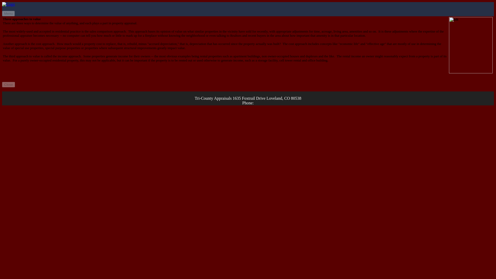  I want to click on Menu, so click(8, 13).